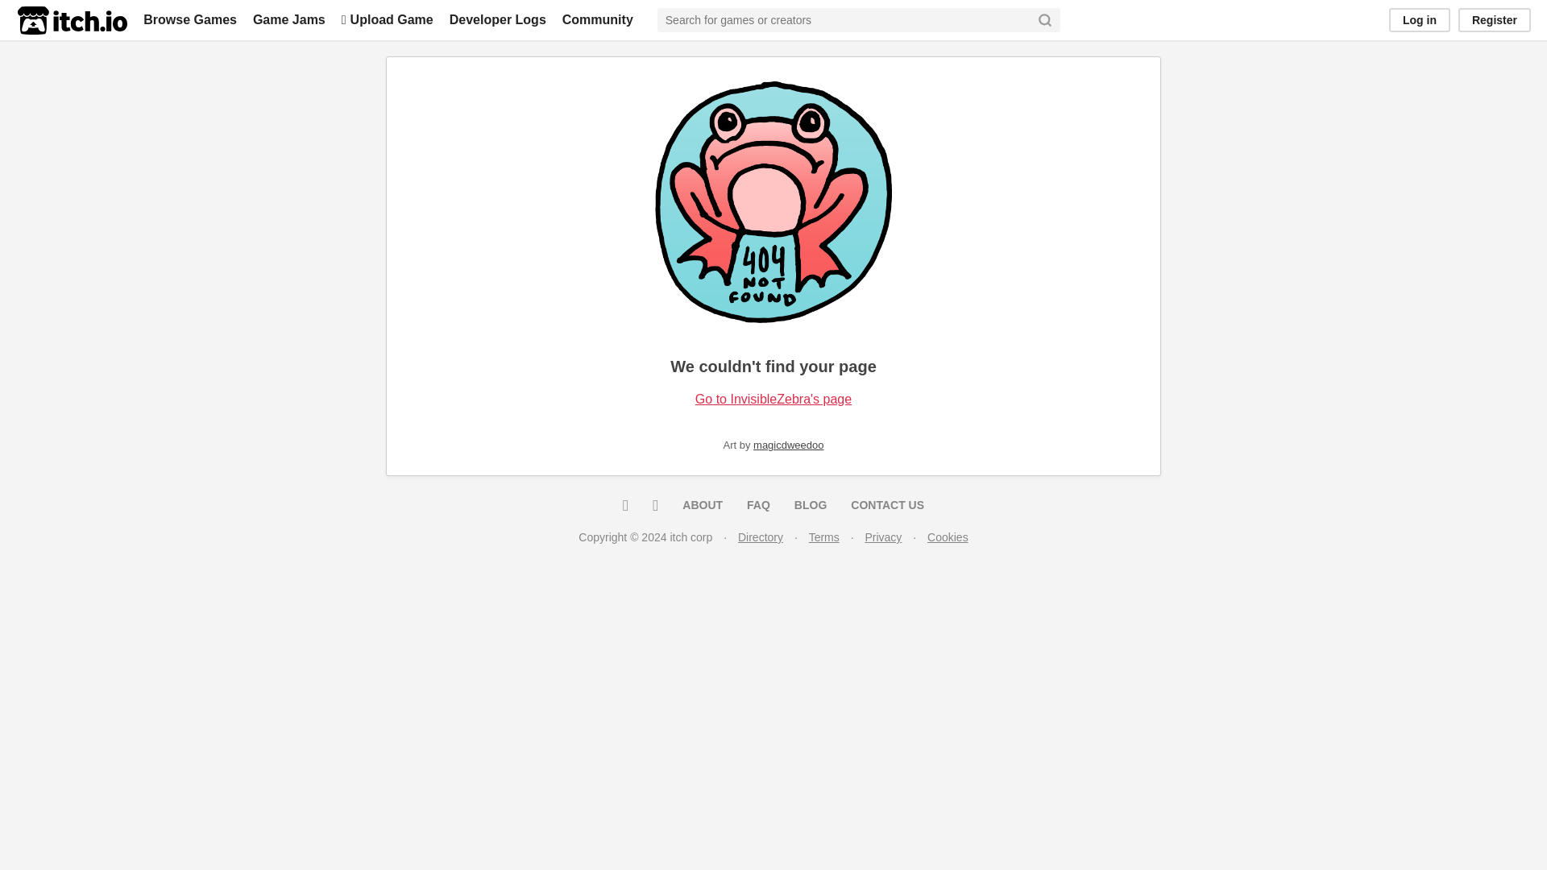 The height and width of the screenshot is (870, 1547). What do you see at coordinates (824, 536) in the screenshot?
I see `Terms` at bounding box center [824, 536].